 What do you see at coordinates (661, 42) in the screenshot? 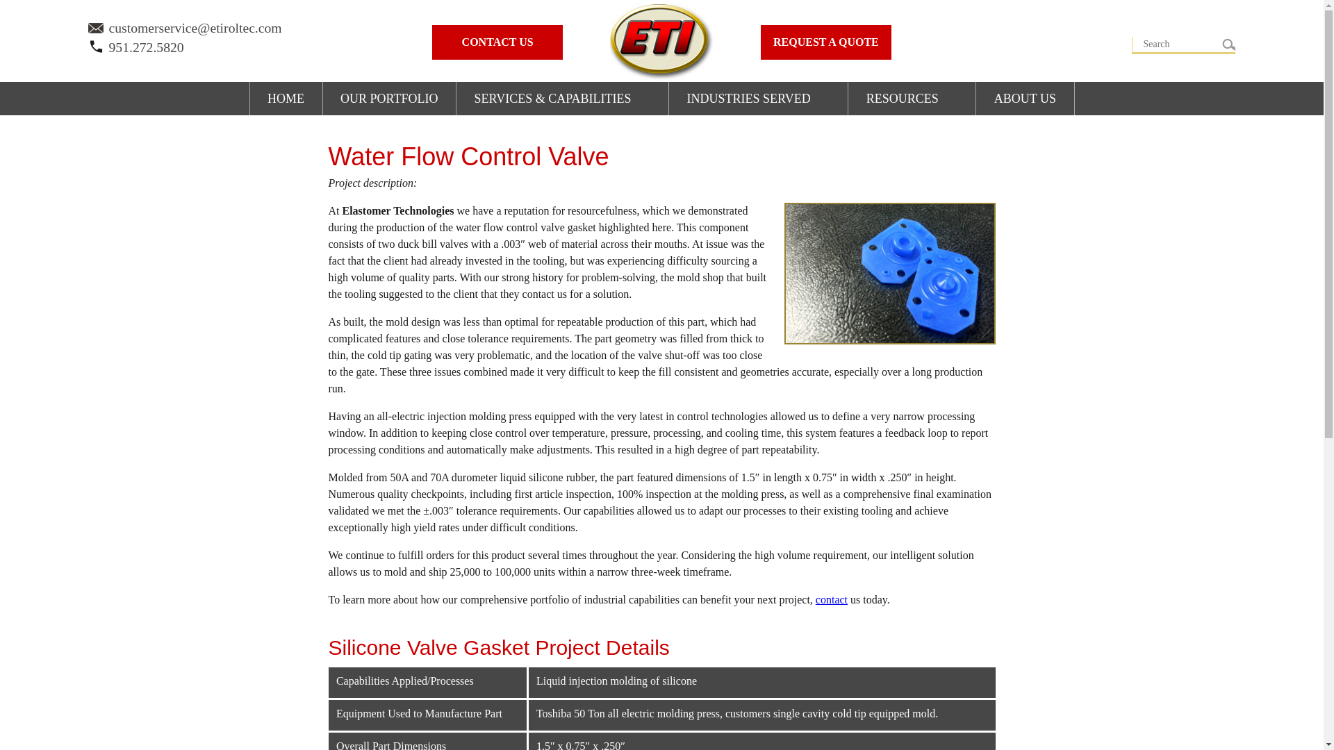
I see `Elastomer Technologies` at bounding box center [661, 42].